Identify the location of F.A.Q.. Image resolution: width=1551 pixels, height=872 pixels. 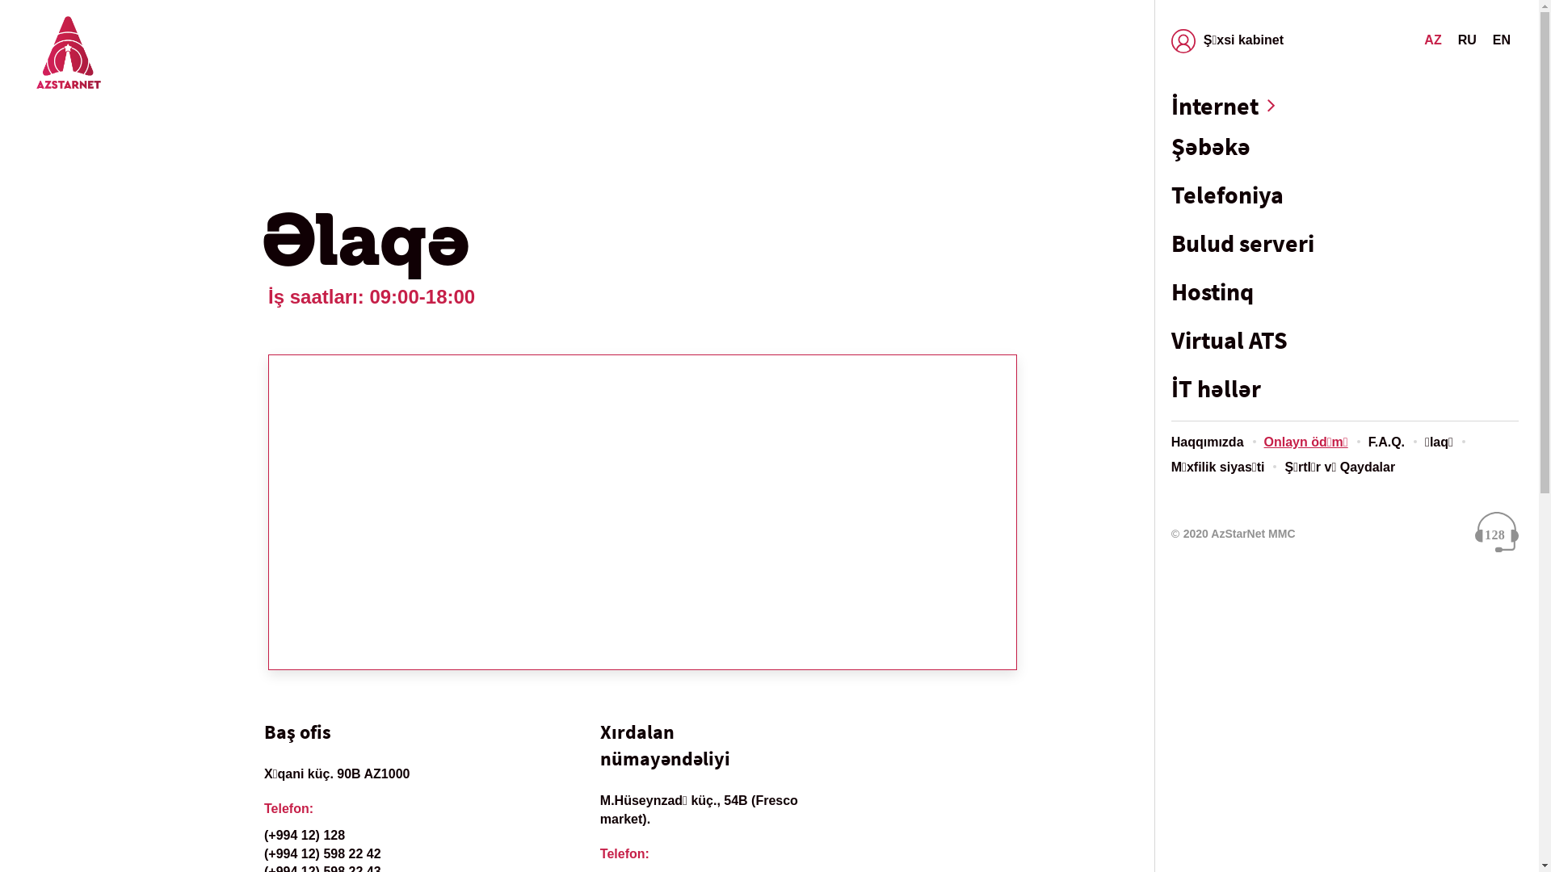
(1386, 442).